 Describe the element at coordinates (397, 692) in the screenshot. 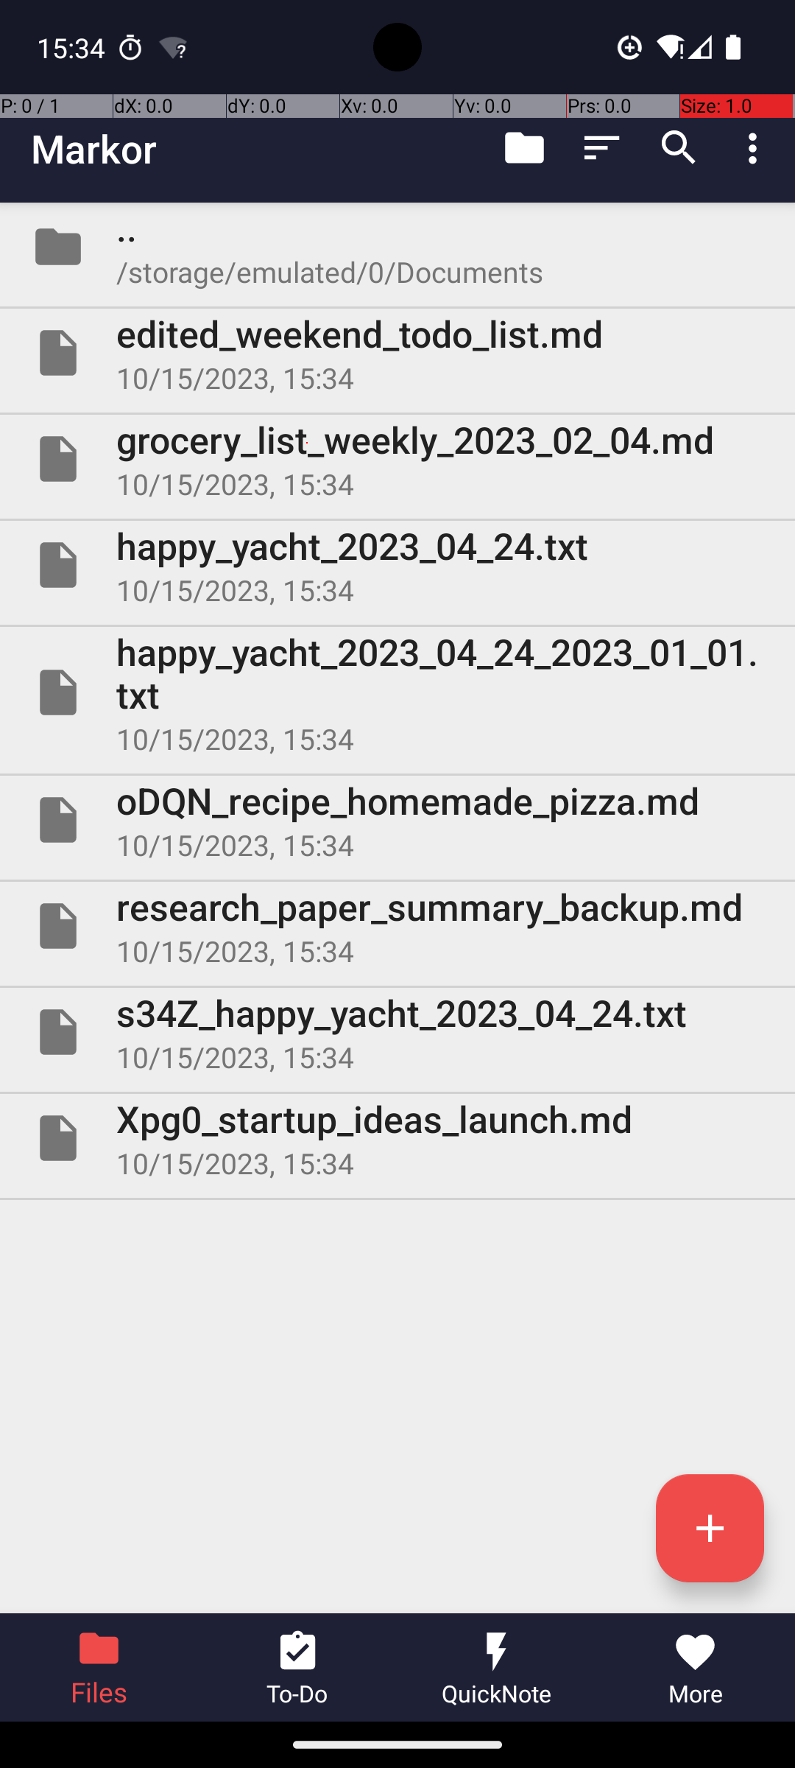

I see `File happy_yacht_2023_04_24_2023_01_01.txt ` at that location.